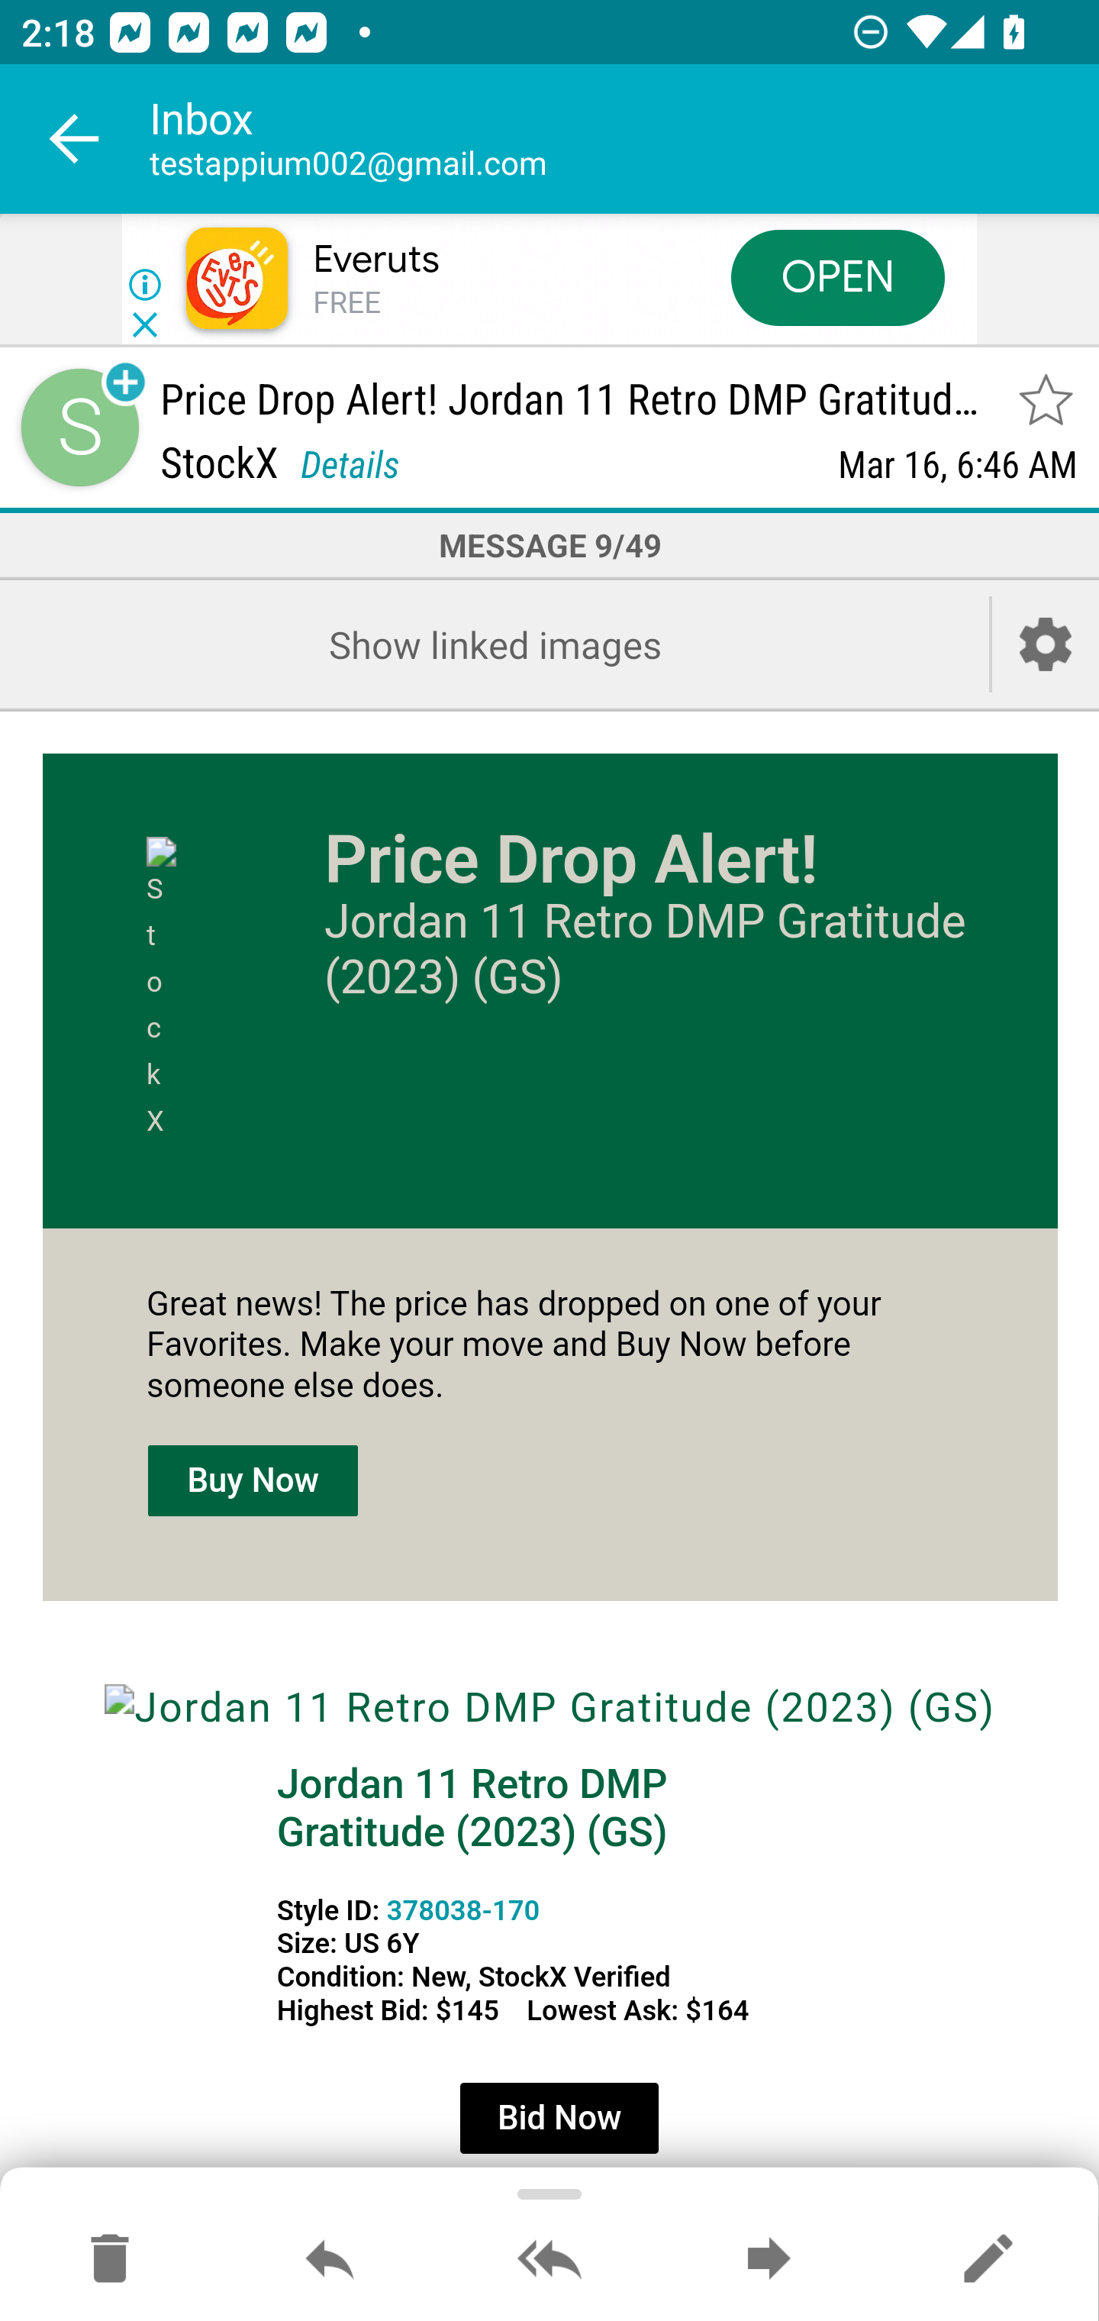 The width and height of the screenshot is (1099, 2321). Describe the element at coordinates (769, 2260) in the screenshot. I see `Forward` at that location.